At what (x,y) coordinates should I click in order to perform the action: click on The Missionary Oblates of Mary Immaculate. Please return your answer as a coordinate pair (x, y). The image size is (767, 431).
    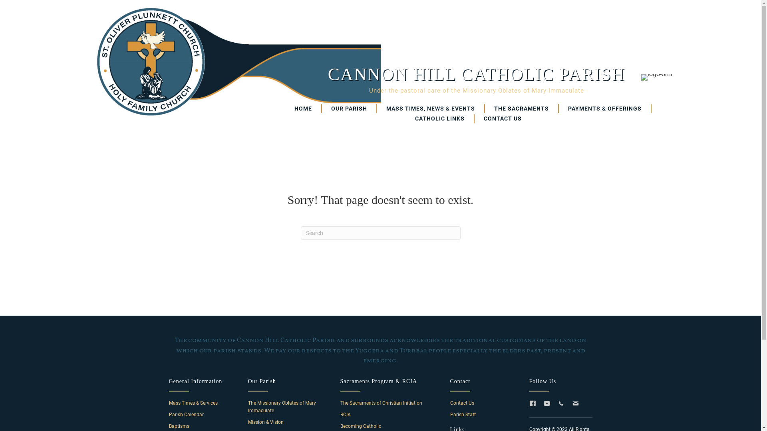
    Looking at the image, I should click on (282, 407).